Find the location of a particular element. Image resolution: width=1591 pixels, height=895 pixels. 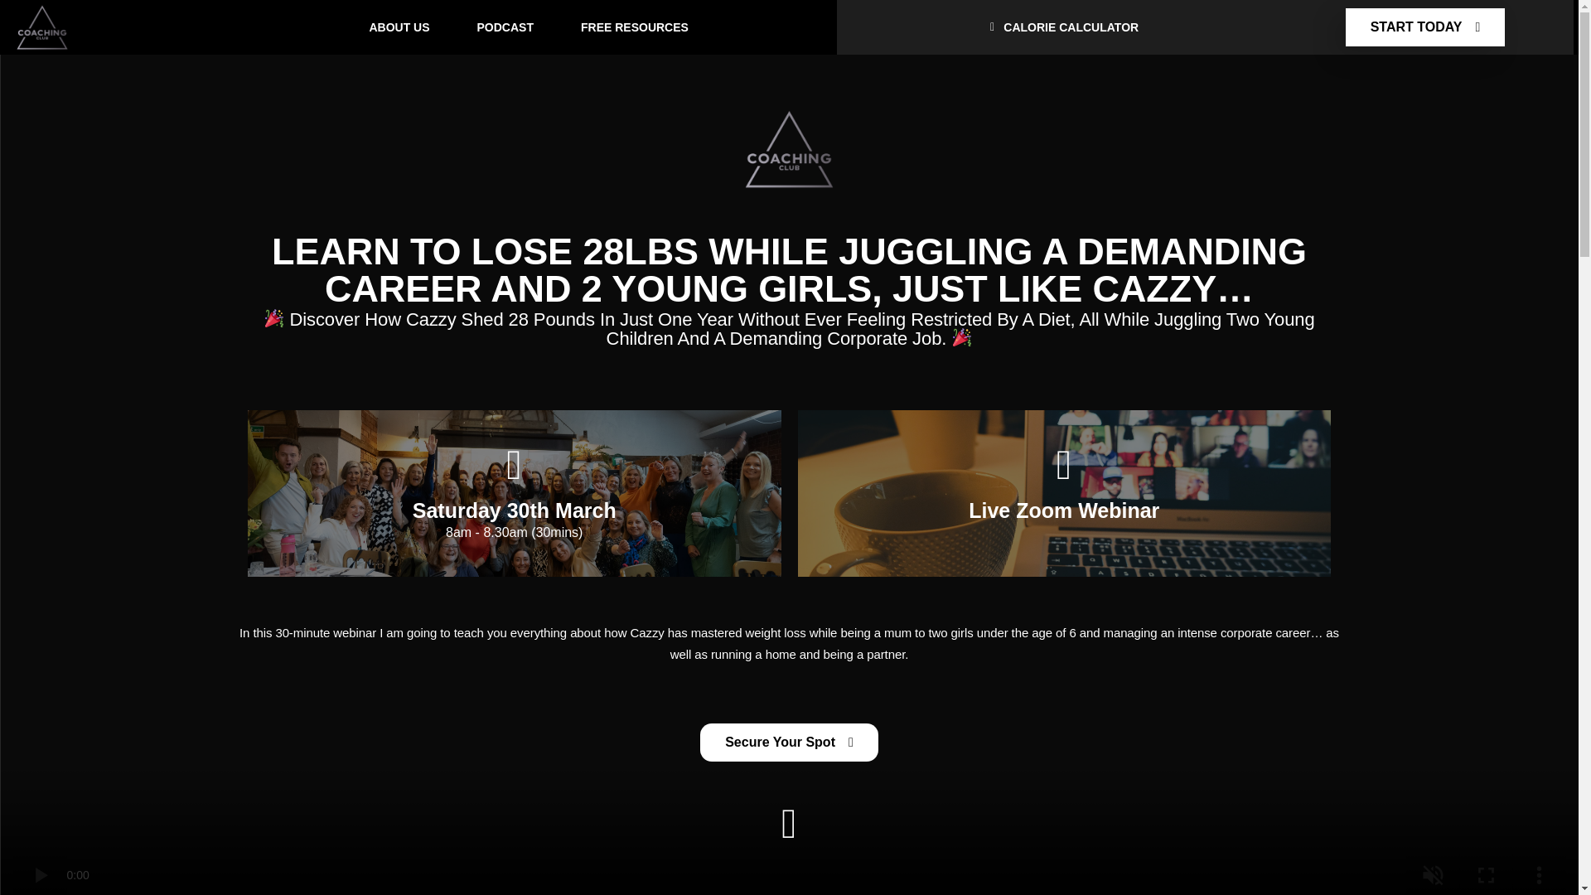

Secure Your Spot is located at coordinates (789, 743).